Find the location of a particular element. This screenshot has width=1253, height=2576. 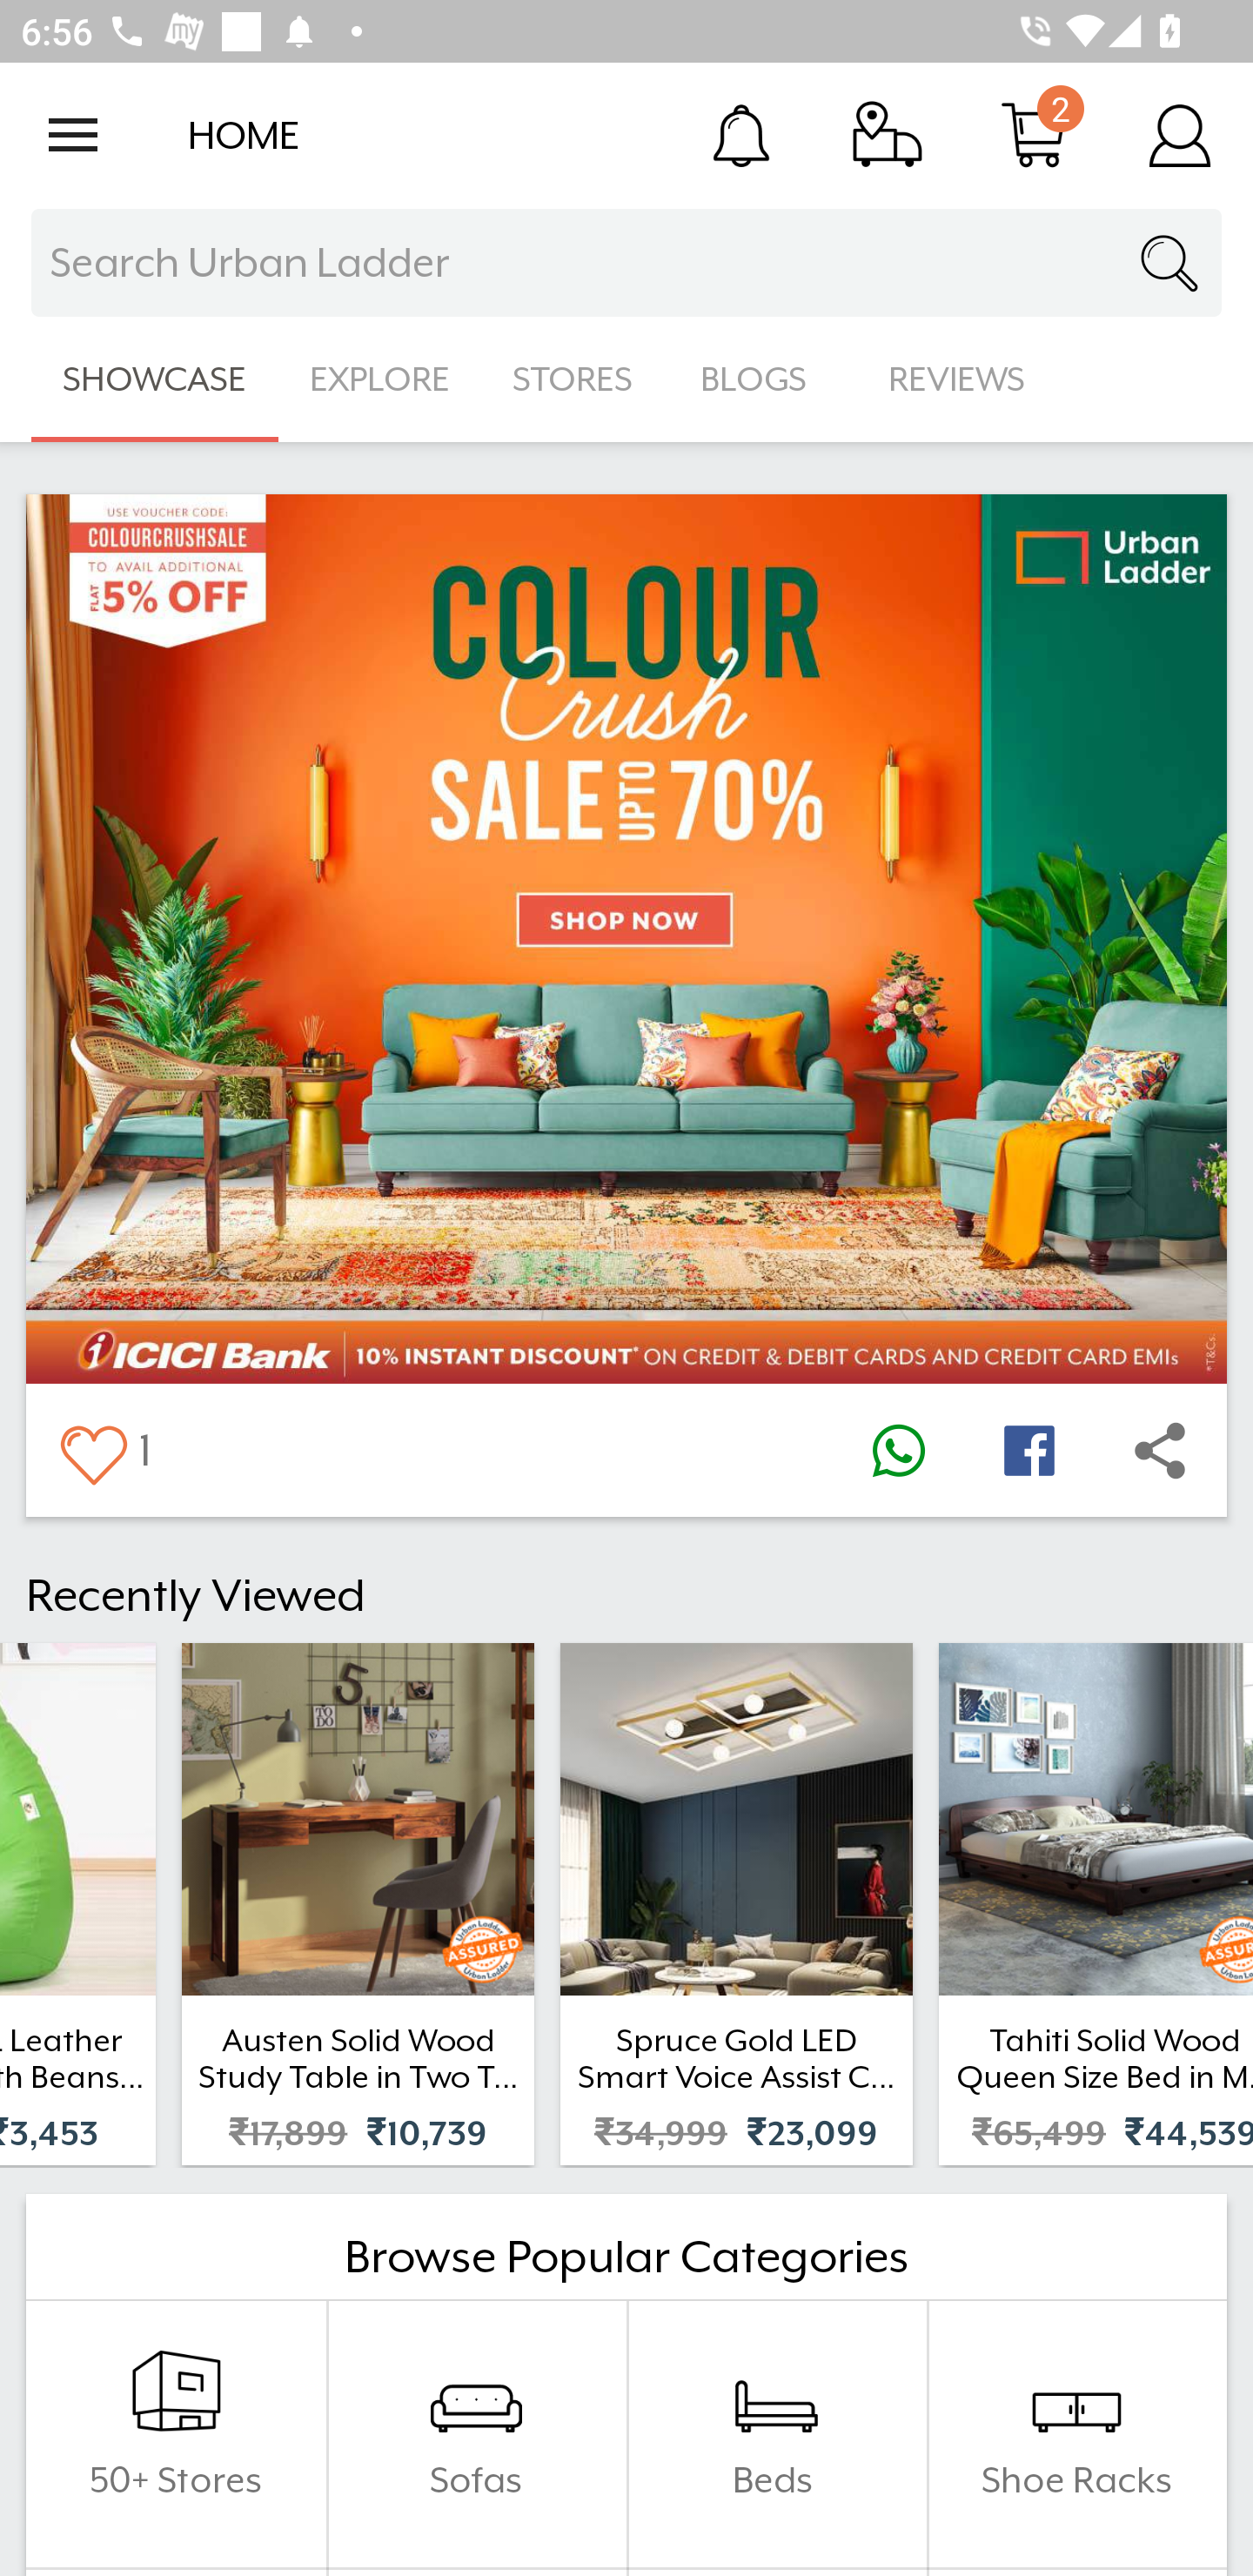

Open navigation drawer is located at coordinates (73, 135).